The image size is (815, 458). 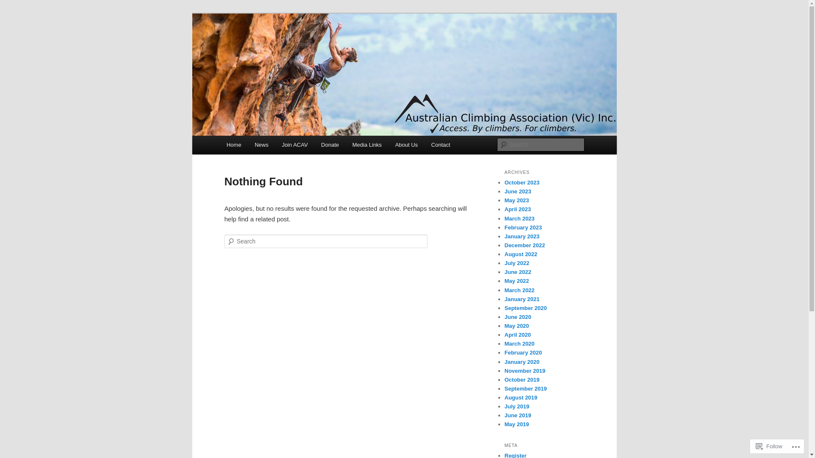 I want to click on March 2020, so click(x=520, y=343).